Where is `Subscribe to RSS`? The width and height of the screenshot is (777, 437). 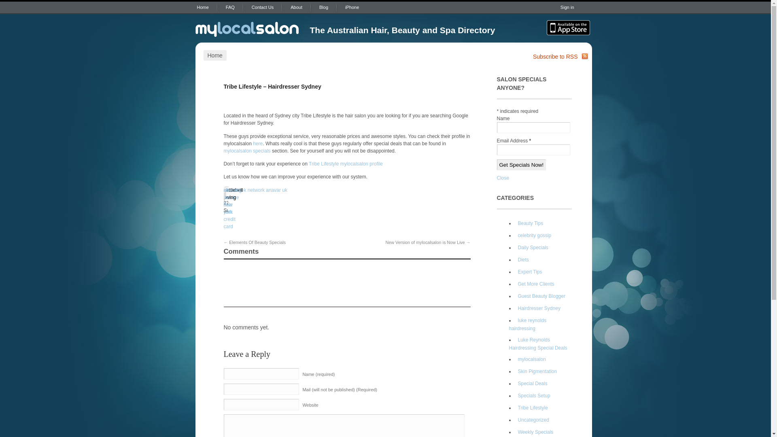
Subscribe to RSS is located at coordinates (555, 57).